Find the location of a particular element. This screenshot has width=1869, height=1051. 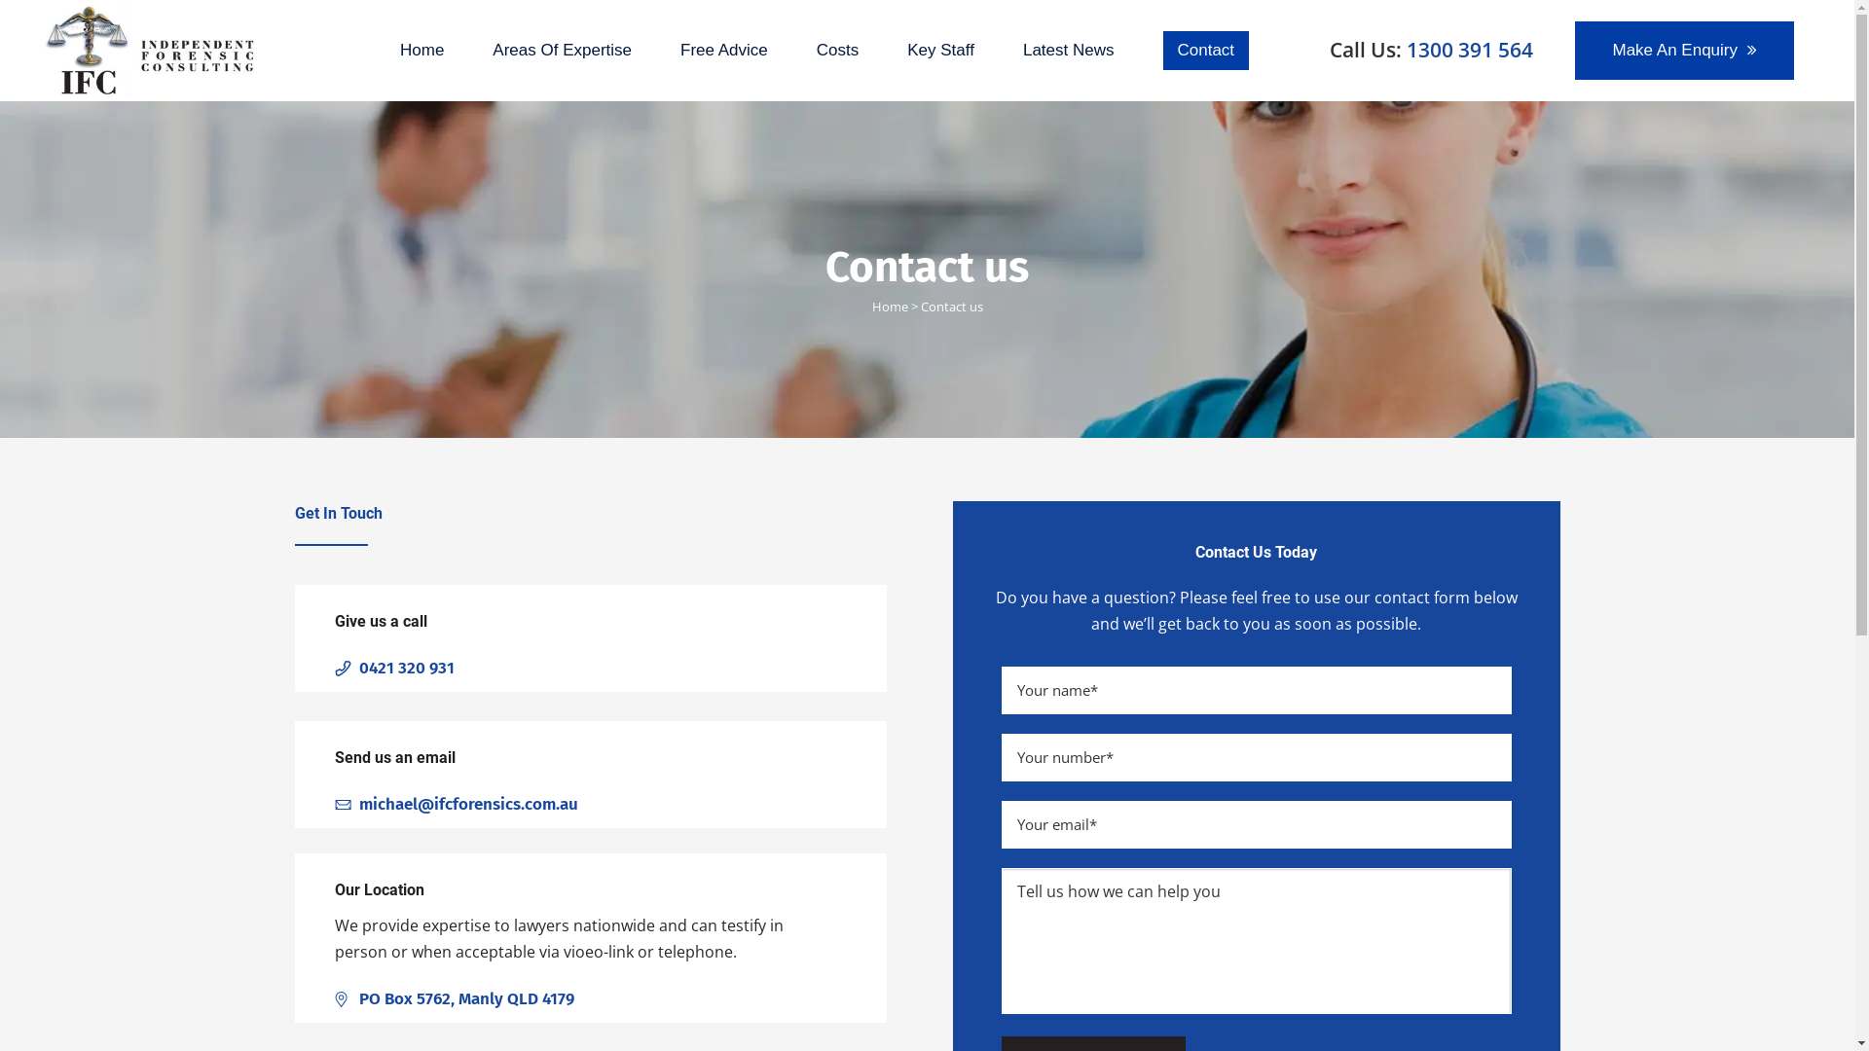

PO Box 5762, Manly QLD 4179 is located at coordinates (465, 999).